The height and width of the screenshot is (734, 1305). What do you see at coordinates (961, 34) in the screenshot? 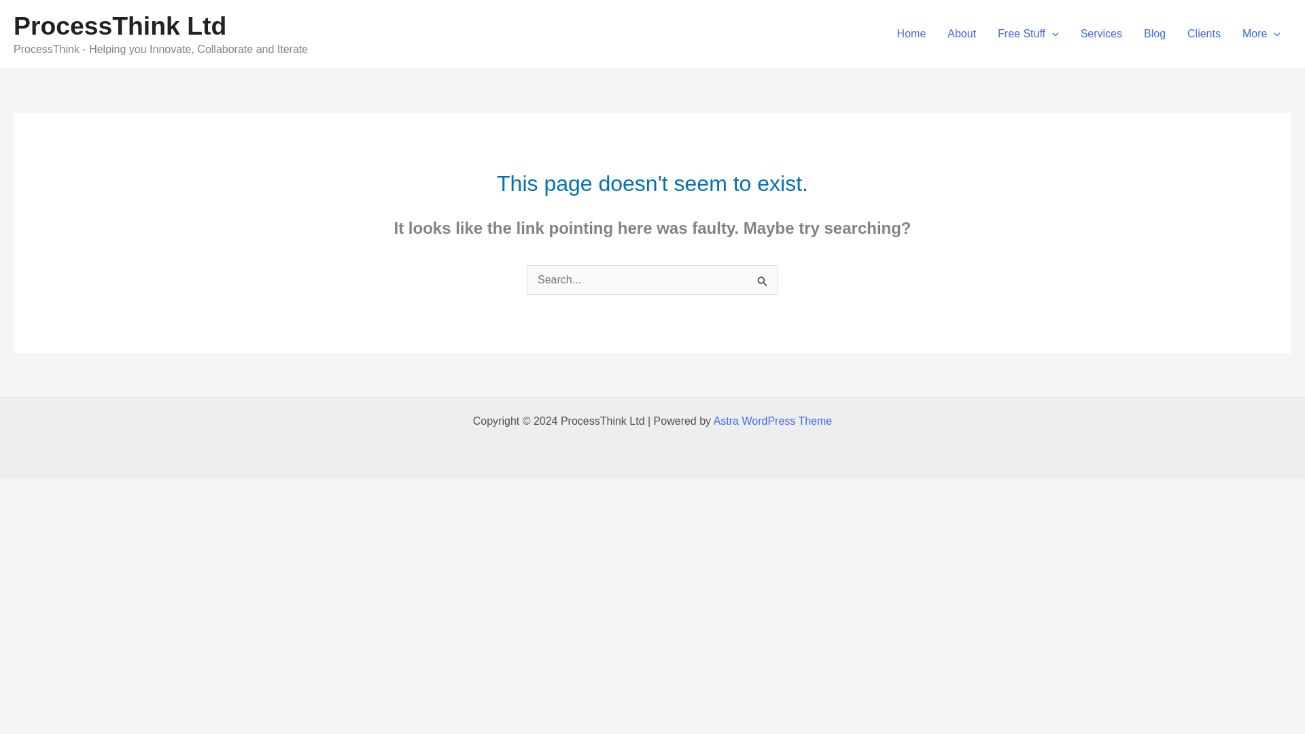
I see `About` at bounding box center [961, 34].